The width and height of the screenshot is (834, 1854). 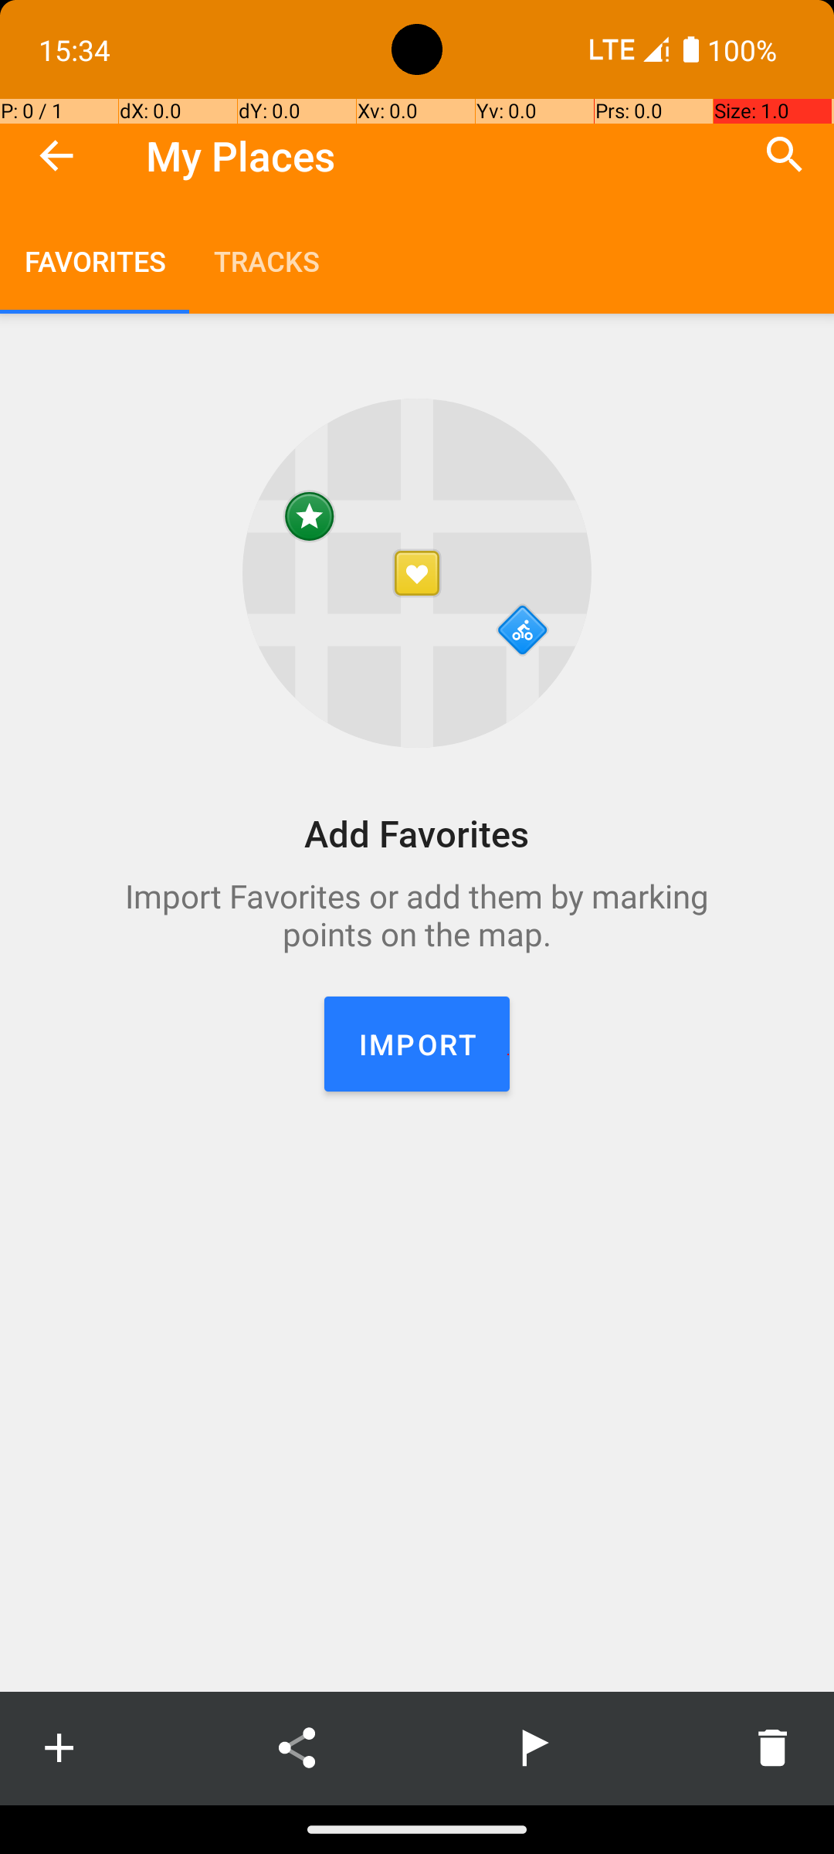 What do you see at coordinates (94, 261) in the screenshot?
I see `FAVORITES` at bounding box center [94, 261].